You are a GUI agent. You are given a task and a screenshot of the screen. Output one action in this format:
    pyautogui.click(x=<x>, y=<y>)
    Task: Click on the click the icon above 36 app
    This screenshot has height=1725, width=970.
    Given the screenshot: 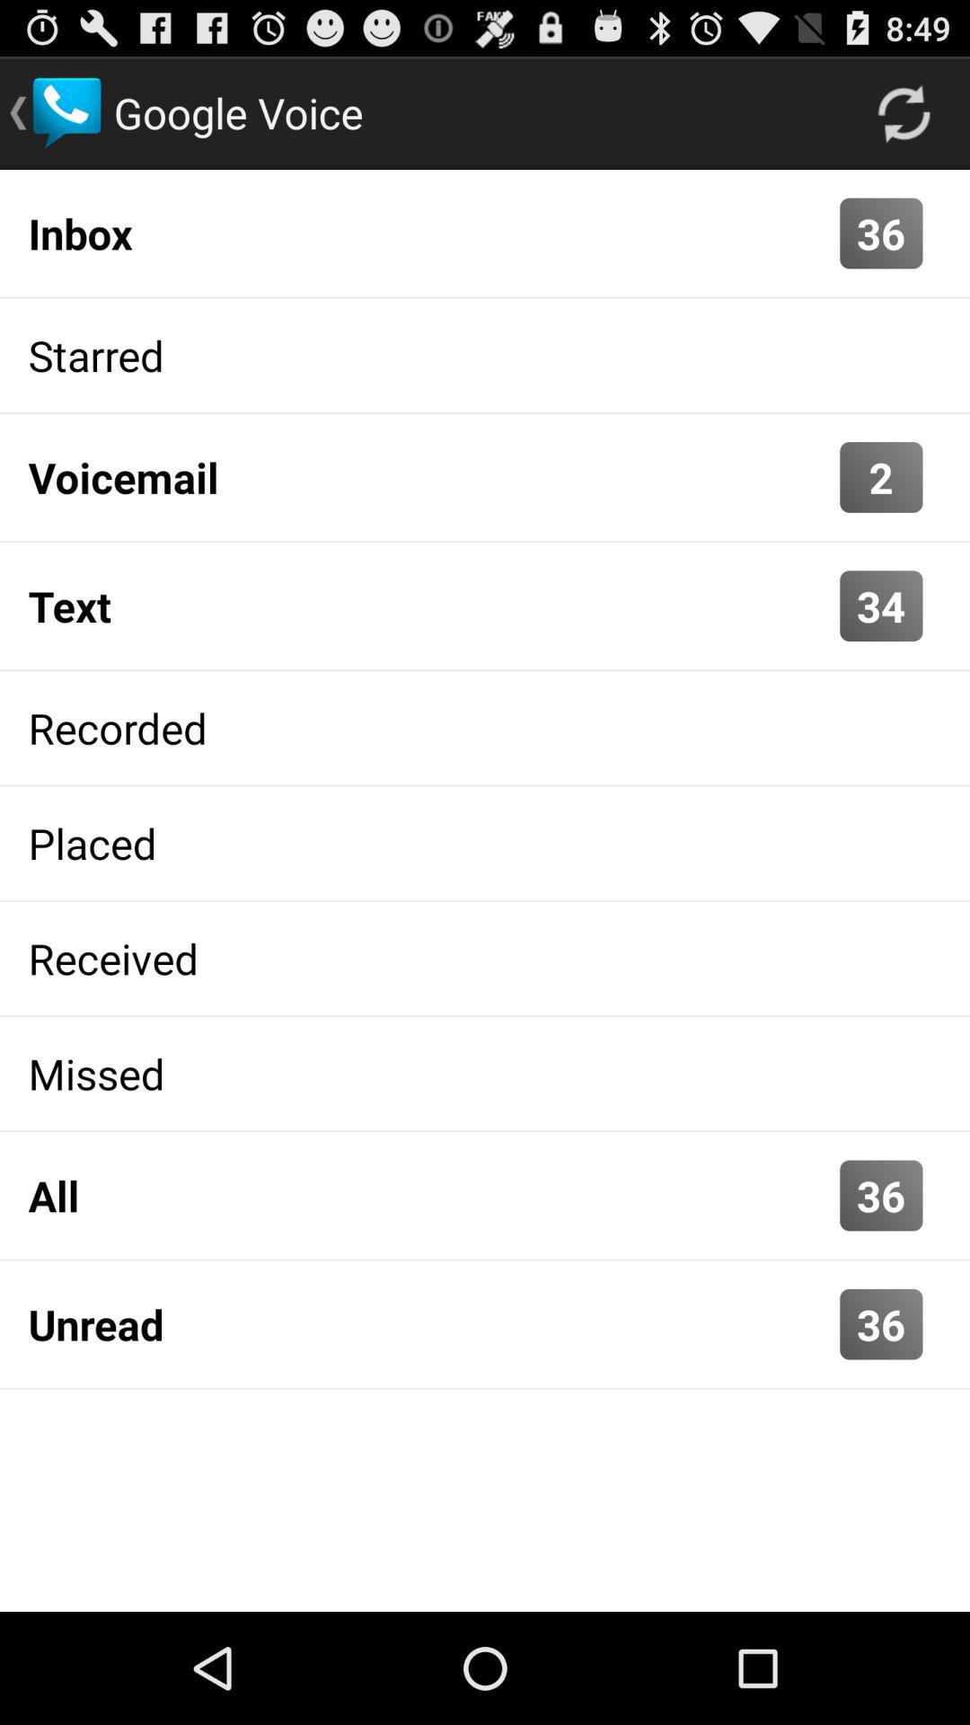 What is the action you would take?
    pyautogui.click(x=429, y=1195)
    